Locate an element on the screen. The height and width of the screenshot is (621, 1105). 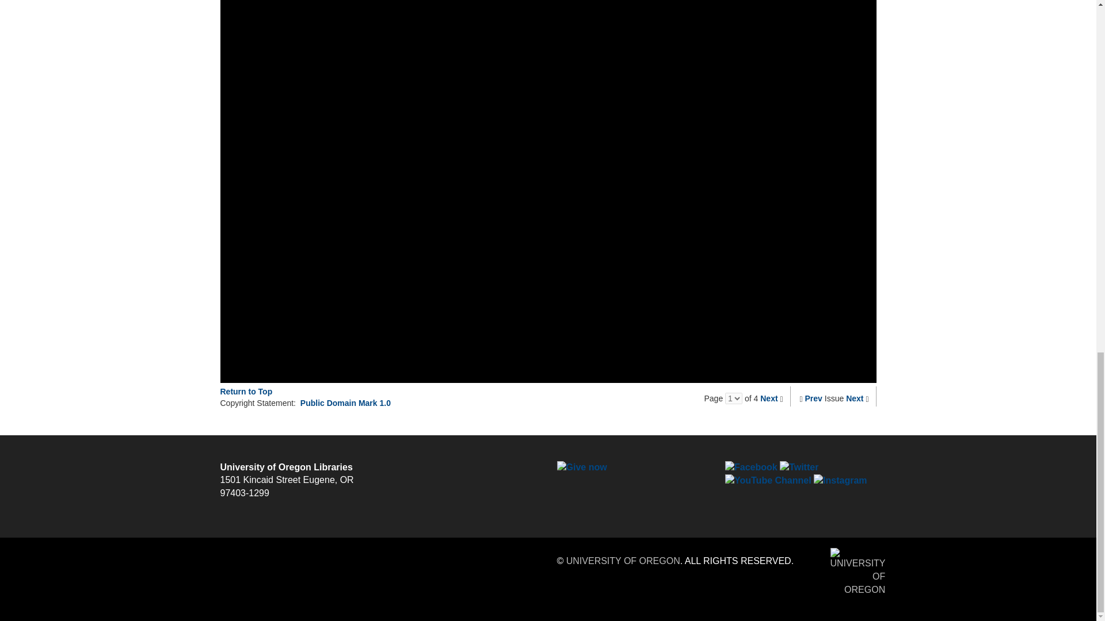
Prev is located at coordinates (814, 398).